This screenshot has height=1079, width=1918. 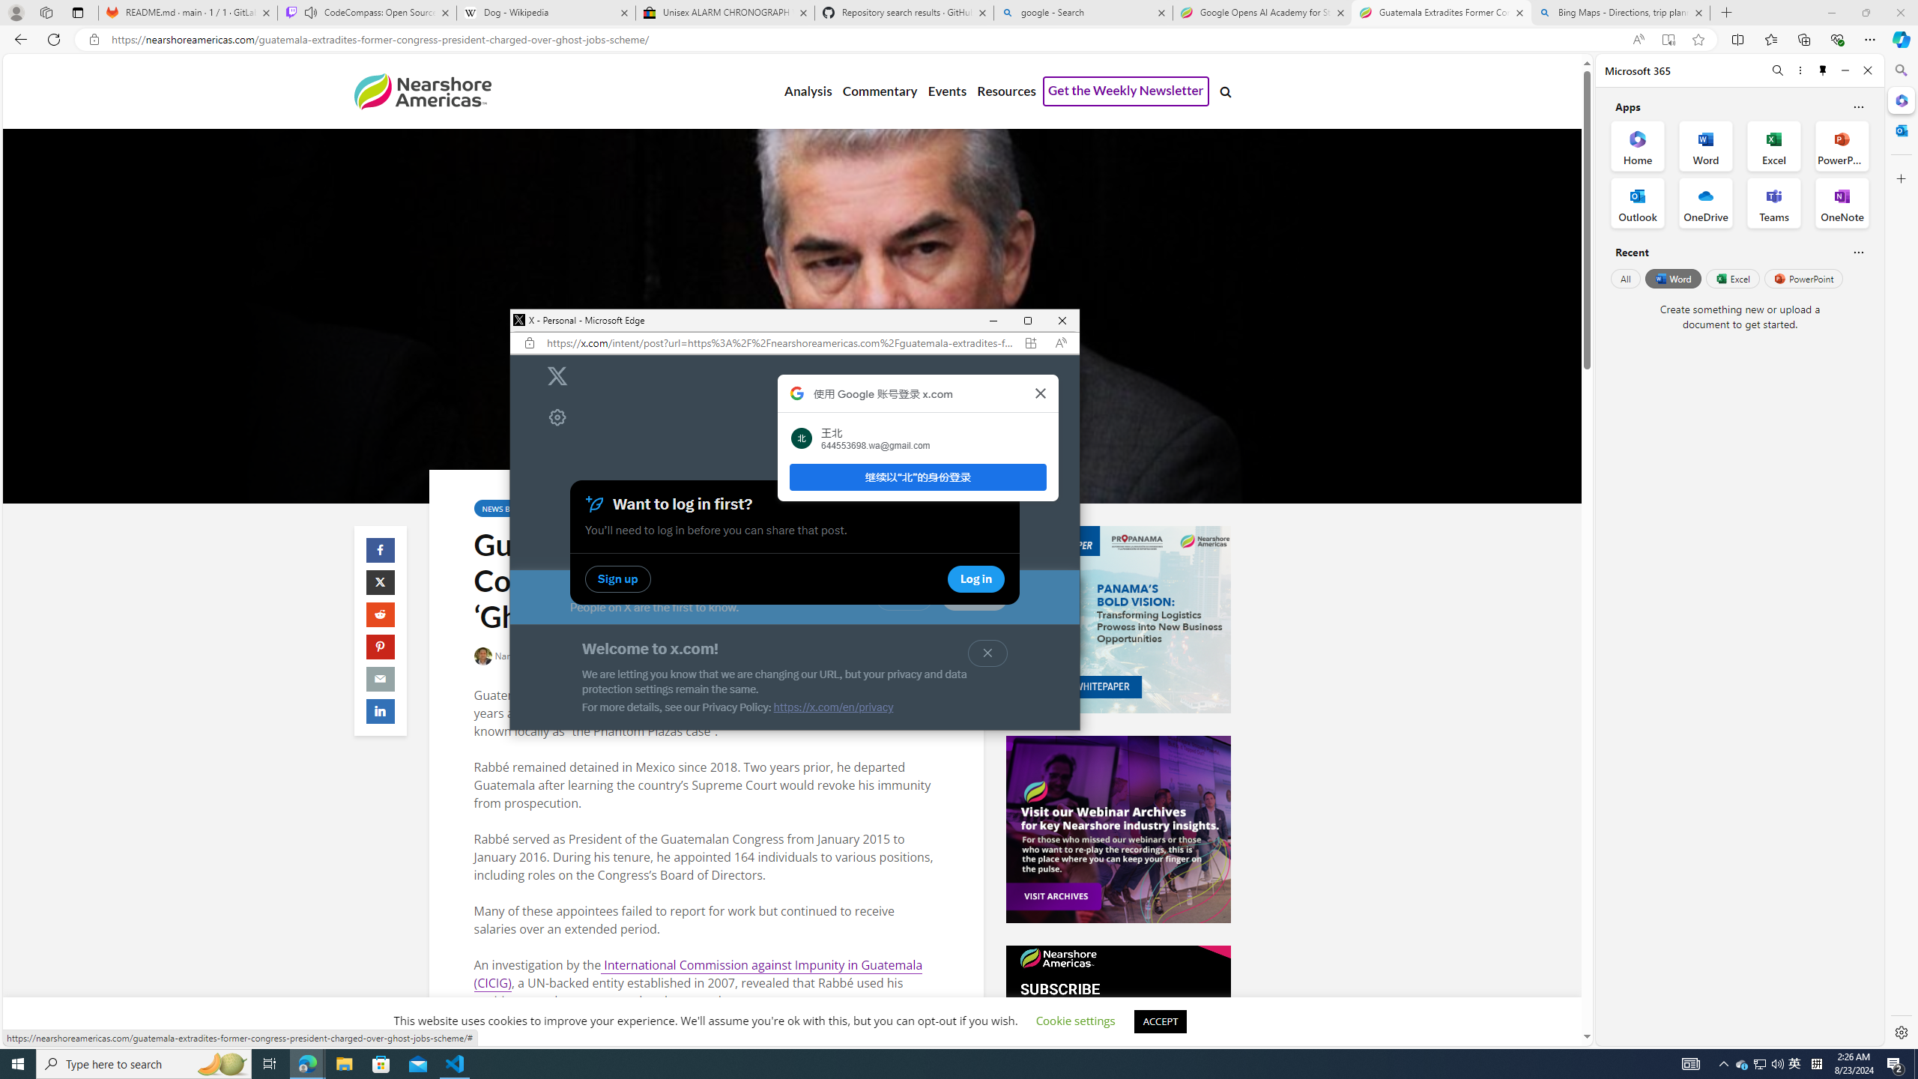 I want to click on OneDrive Office App, so click(x=1706, y=203).